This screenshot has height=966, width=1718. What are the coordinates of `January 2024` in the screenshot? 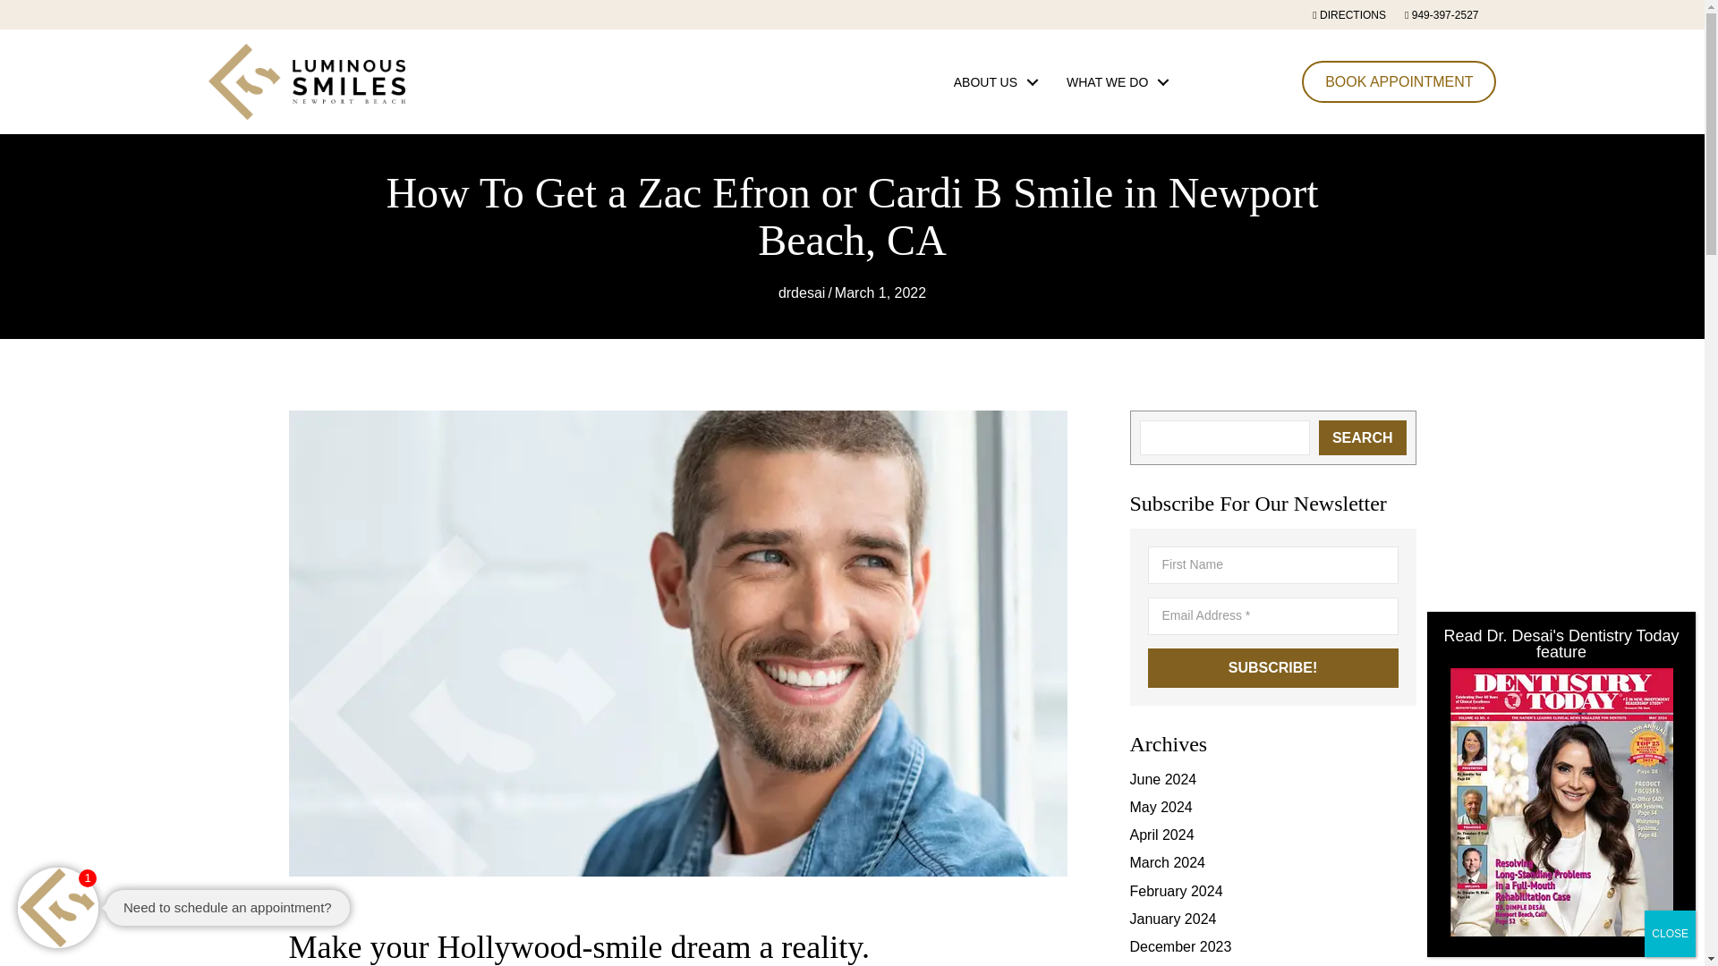 It's located at (1172, 919).